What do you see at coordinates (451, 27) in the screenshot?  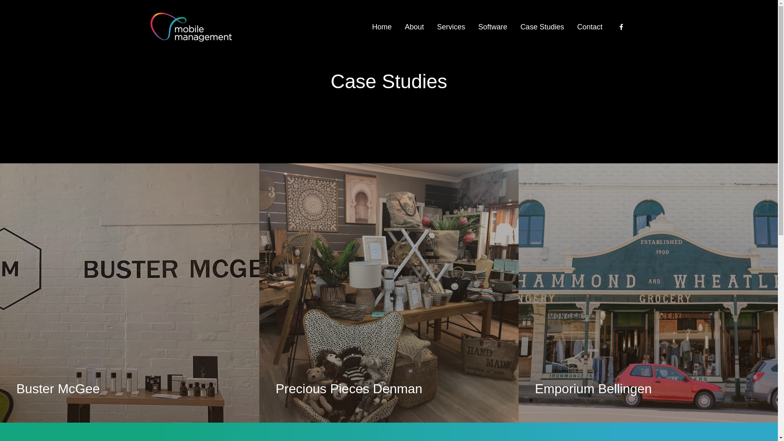 I see `Services` at bounding box center [451, 27].